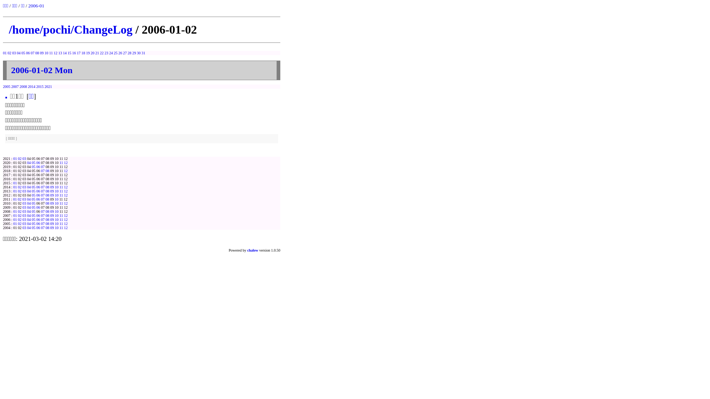 The height and width of the screenshot is (399, 710). What do you see at coordinates (52, 203) in the screenshot?
I see `09` at bounding box center [52, 203].